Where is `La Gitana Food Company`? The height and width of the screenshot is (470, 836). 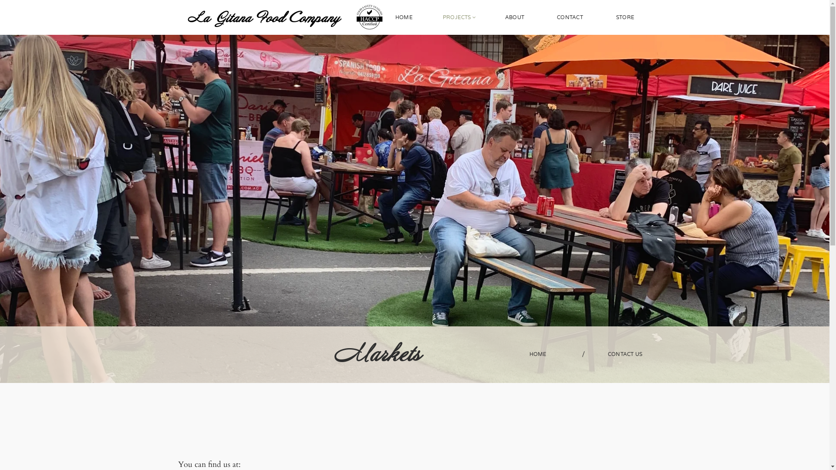
La Gitana Food Company is located at coordinates (263, 19).